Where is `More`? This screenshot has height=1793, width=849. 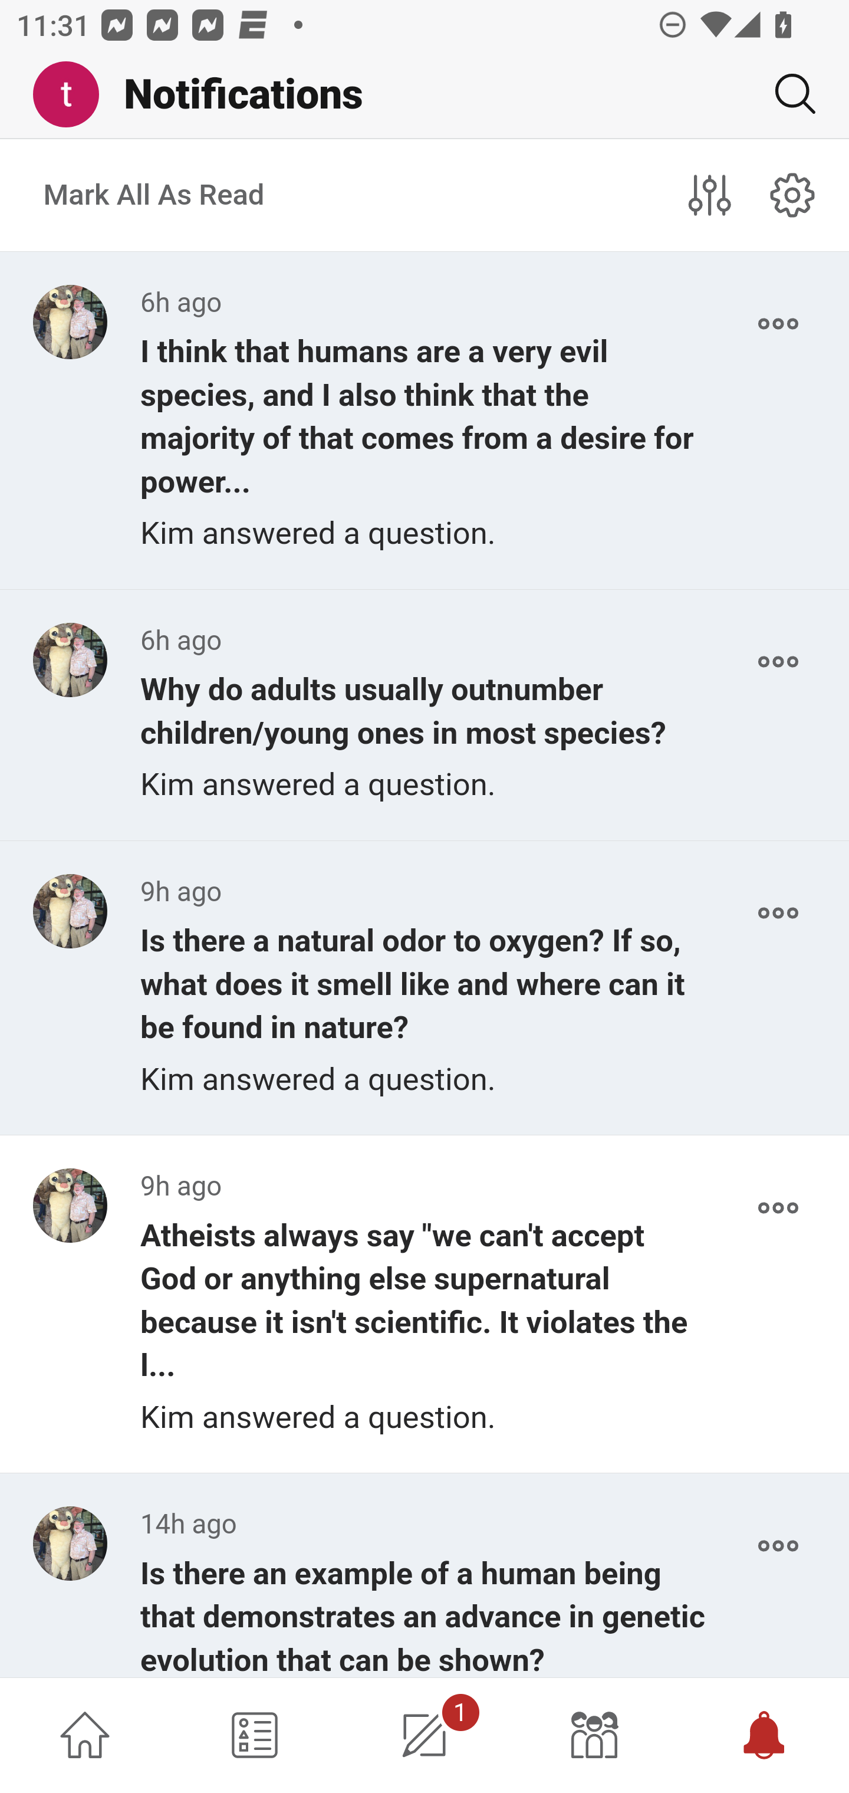
More is located at coordinates (778, 1207).